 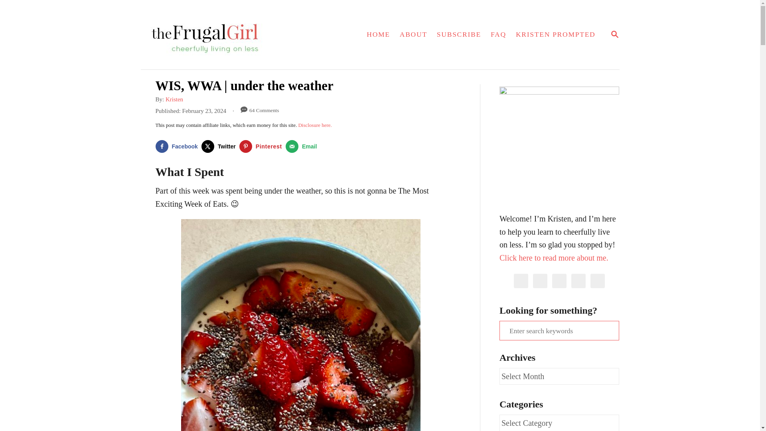 What do you see at coordinates (559, 330) in the screenshot?
I see `Search for:` at bounding box center [559, 330].